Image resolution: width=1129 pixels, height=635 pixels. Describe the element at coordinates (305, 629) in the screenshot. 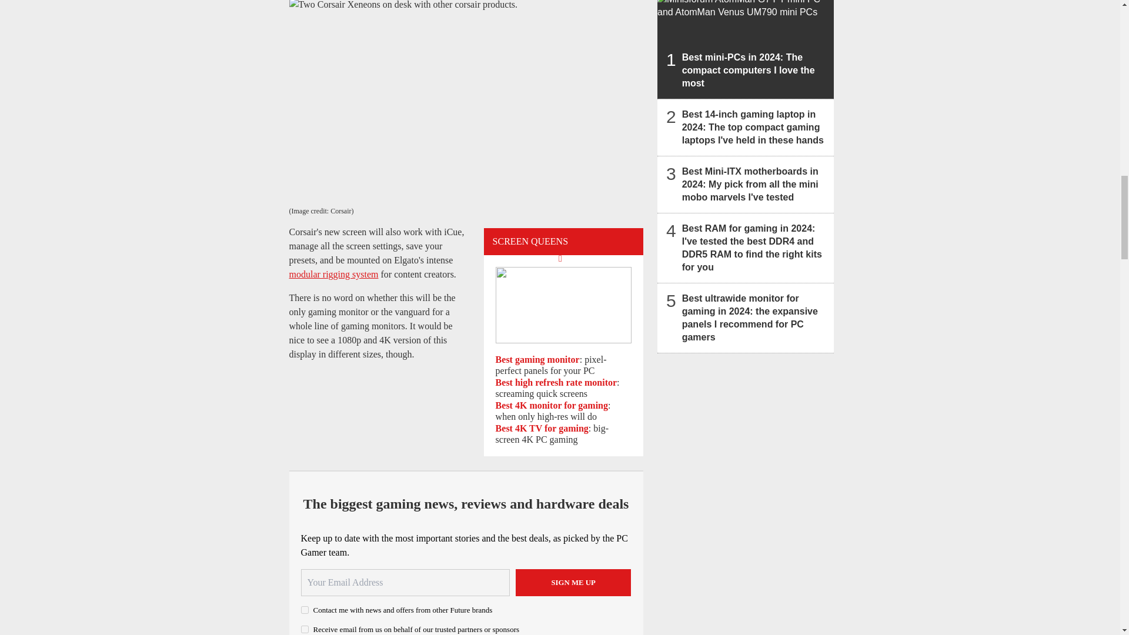

I see `on` at that location.